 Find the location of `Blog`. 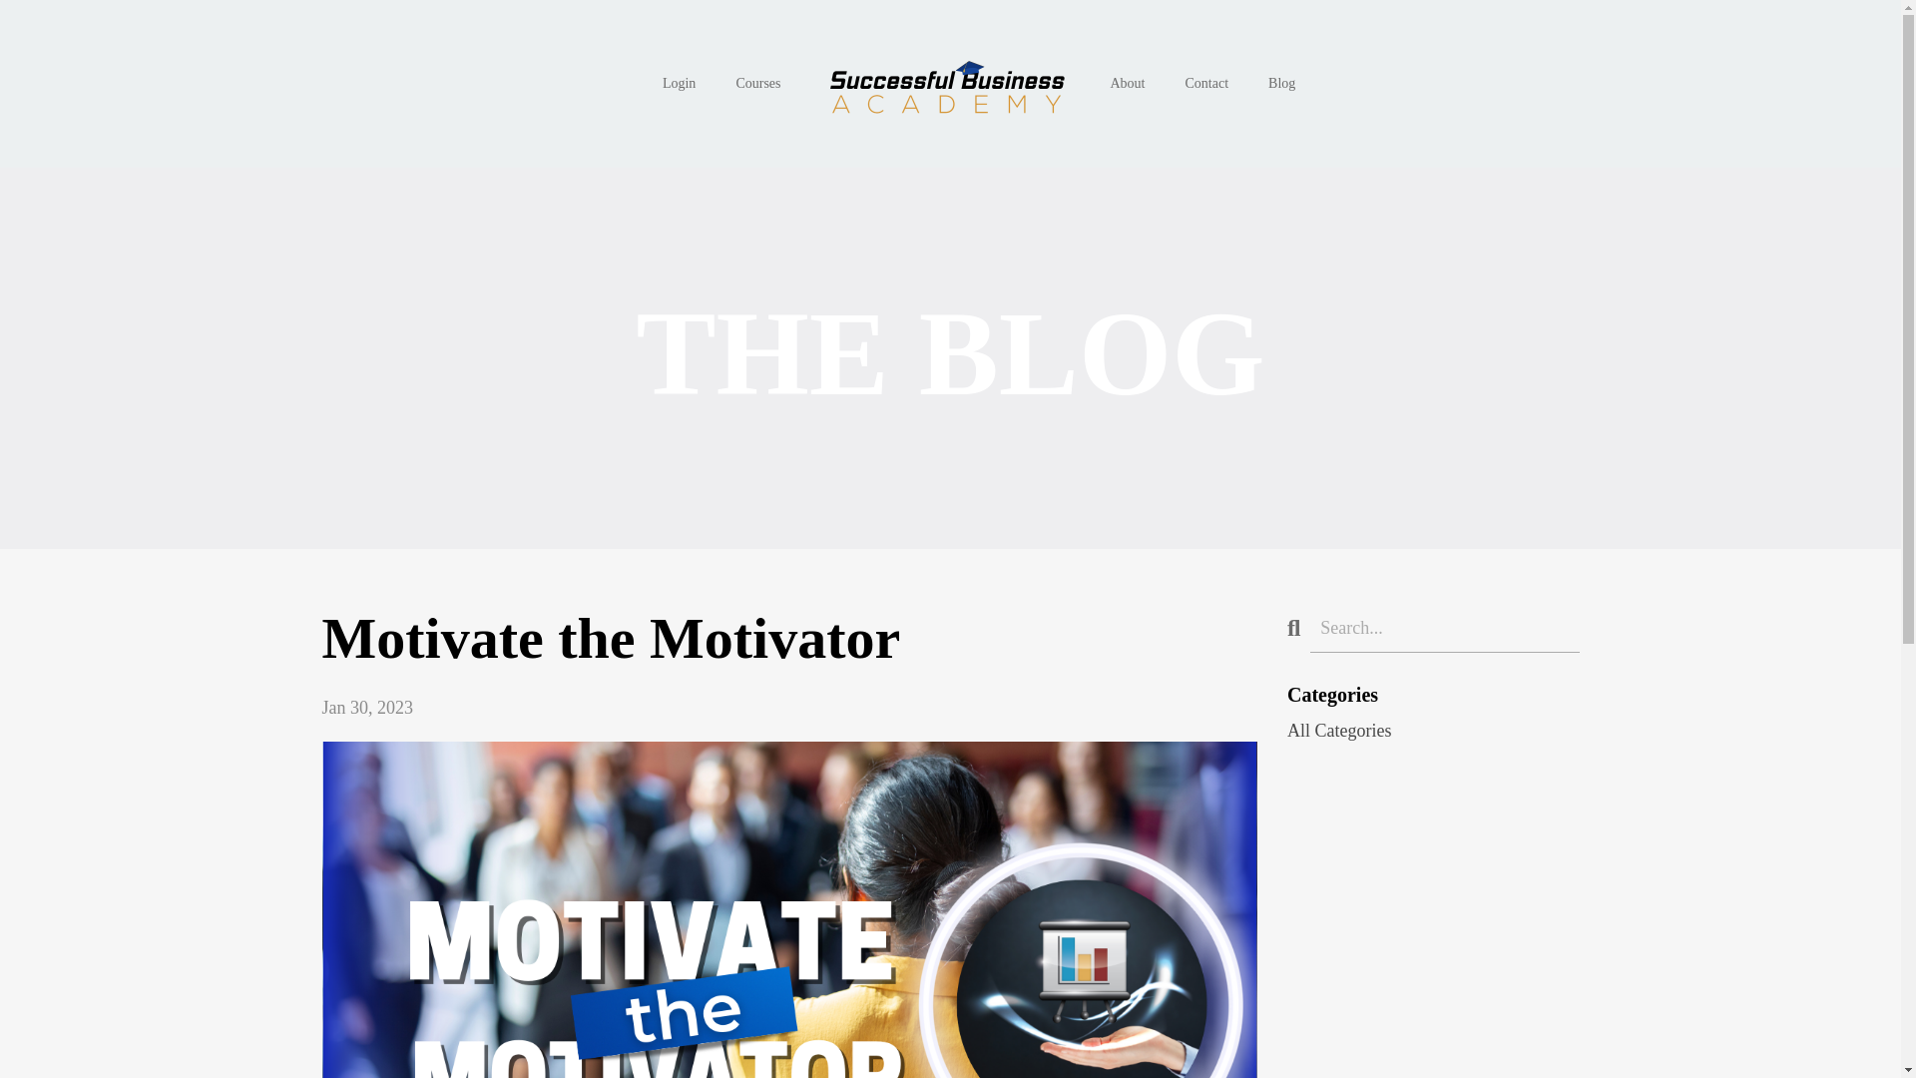

Blog is located at coordinates (1281, 84).